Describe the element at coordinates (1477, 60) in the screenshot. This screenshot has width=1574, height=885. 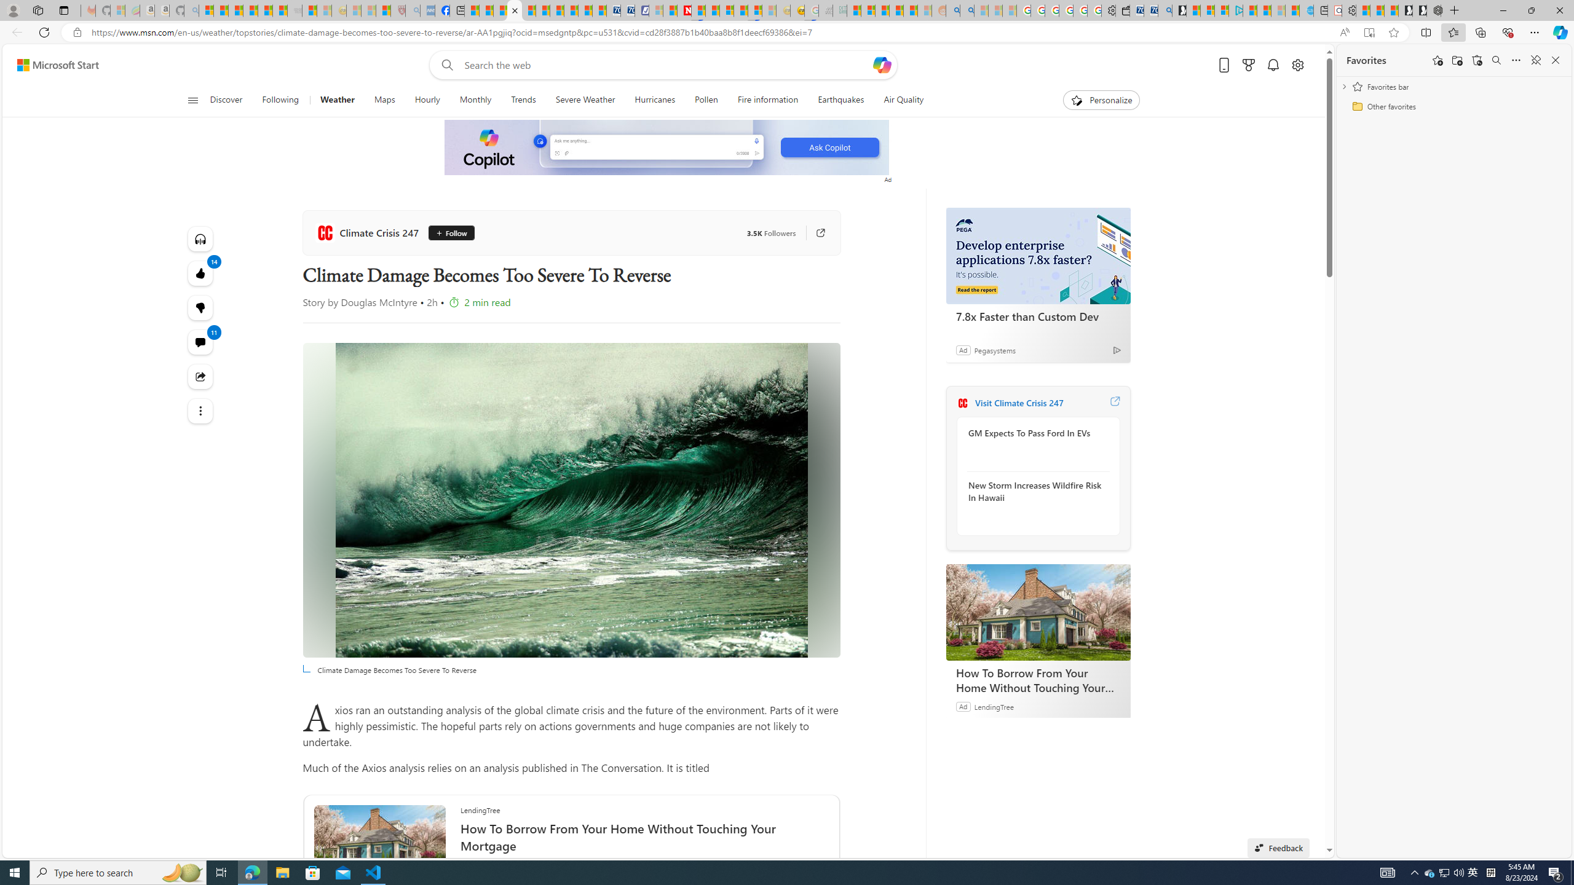
I see `Restore deleted favorites` at that location.